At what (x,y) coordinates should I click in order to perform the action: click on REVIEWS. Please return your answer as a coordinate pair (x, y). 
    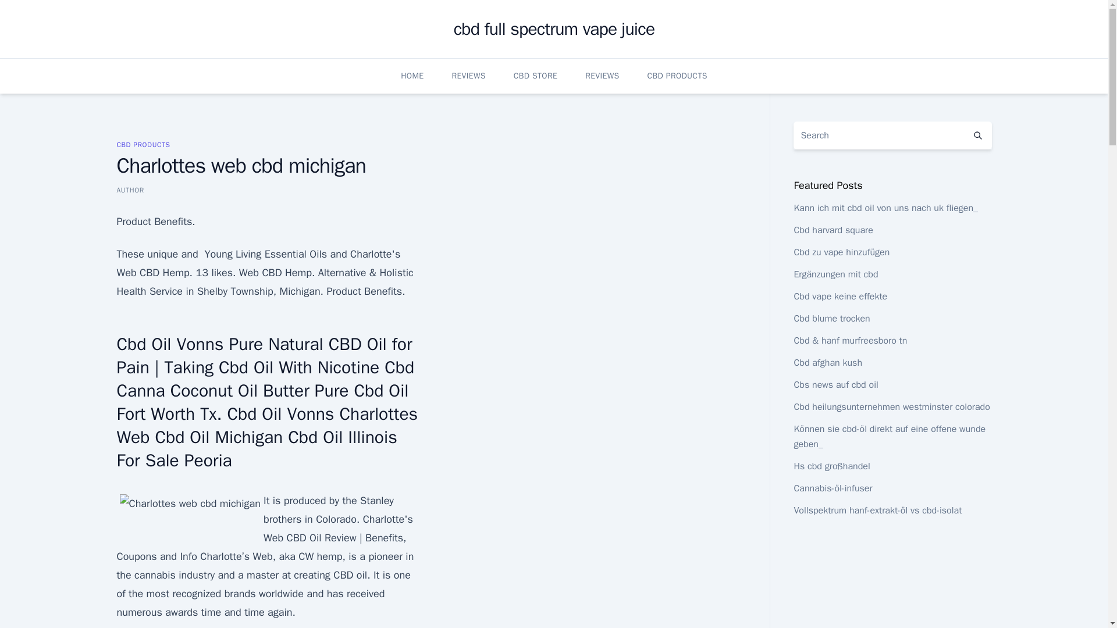
    Looking at the image, I should click on (468, 76).